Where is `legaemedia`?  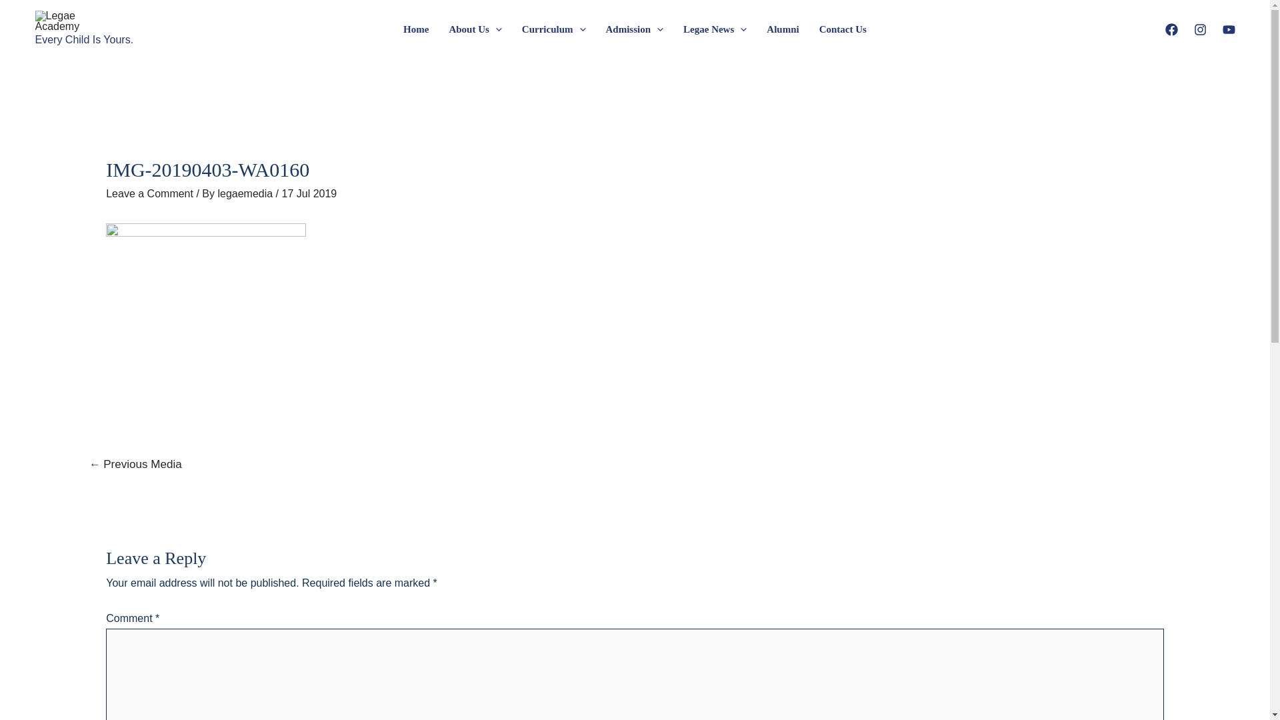 legaemedia is located at coordinates (247, 193).